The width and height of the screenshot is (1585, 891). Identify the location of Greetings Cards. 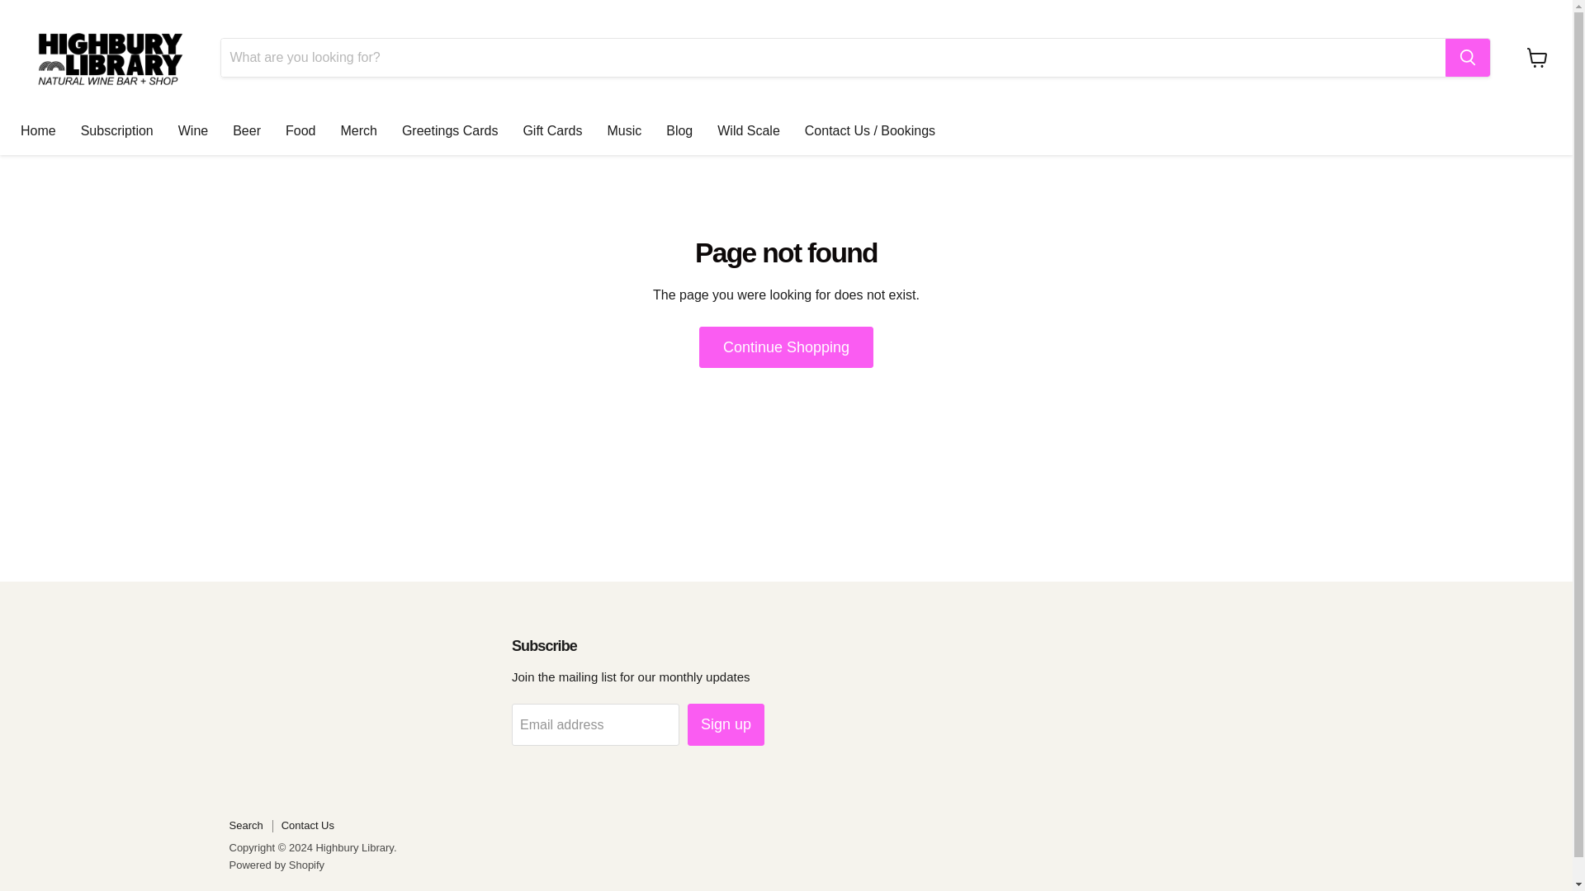
(450, 131).